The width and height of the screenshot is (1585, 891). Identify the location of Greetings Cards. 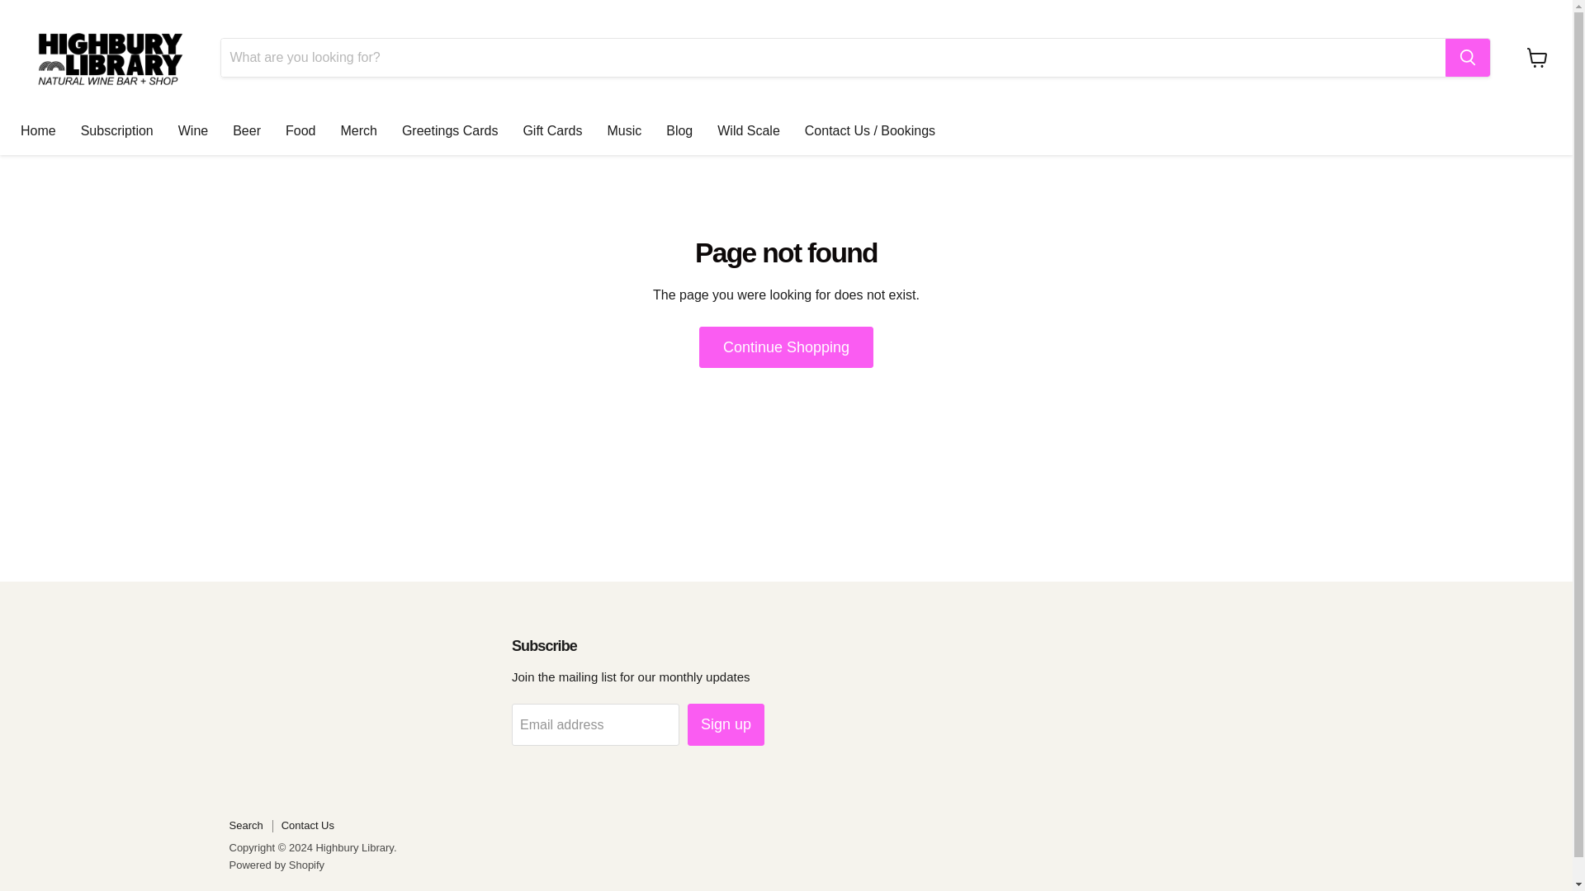
(450, 131).